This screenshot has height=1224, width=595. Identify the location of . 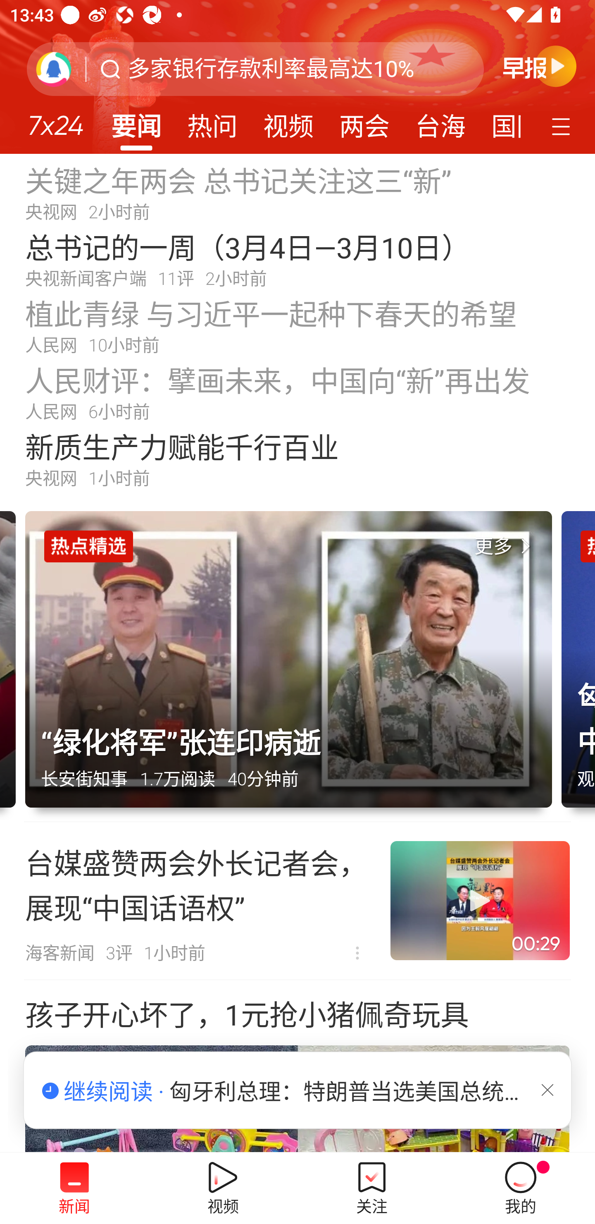
(547, 1090).